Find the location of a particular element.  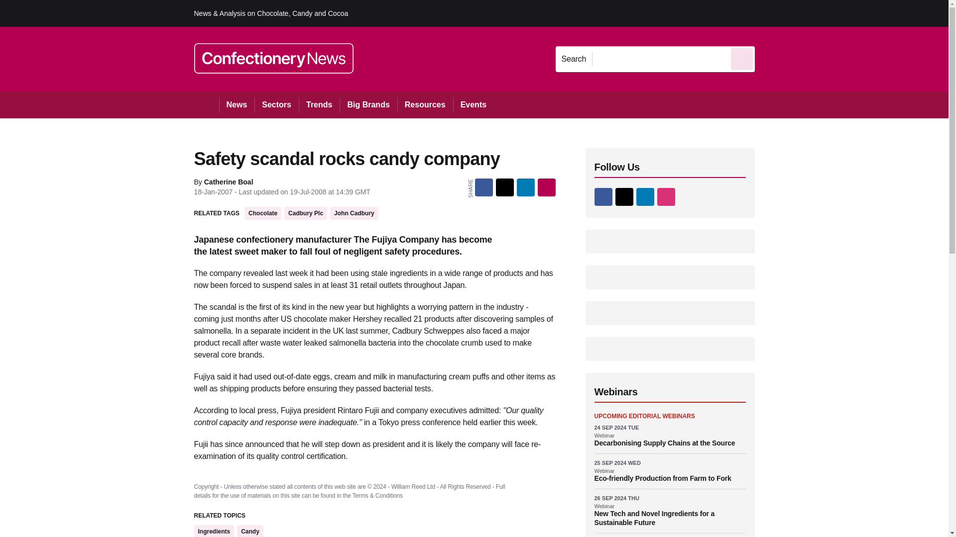

Trends is located at coordinates (319, 104).